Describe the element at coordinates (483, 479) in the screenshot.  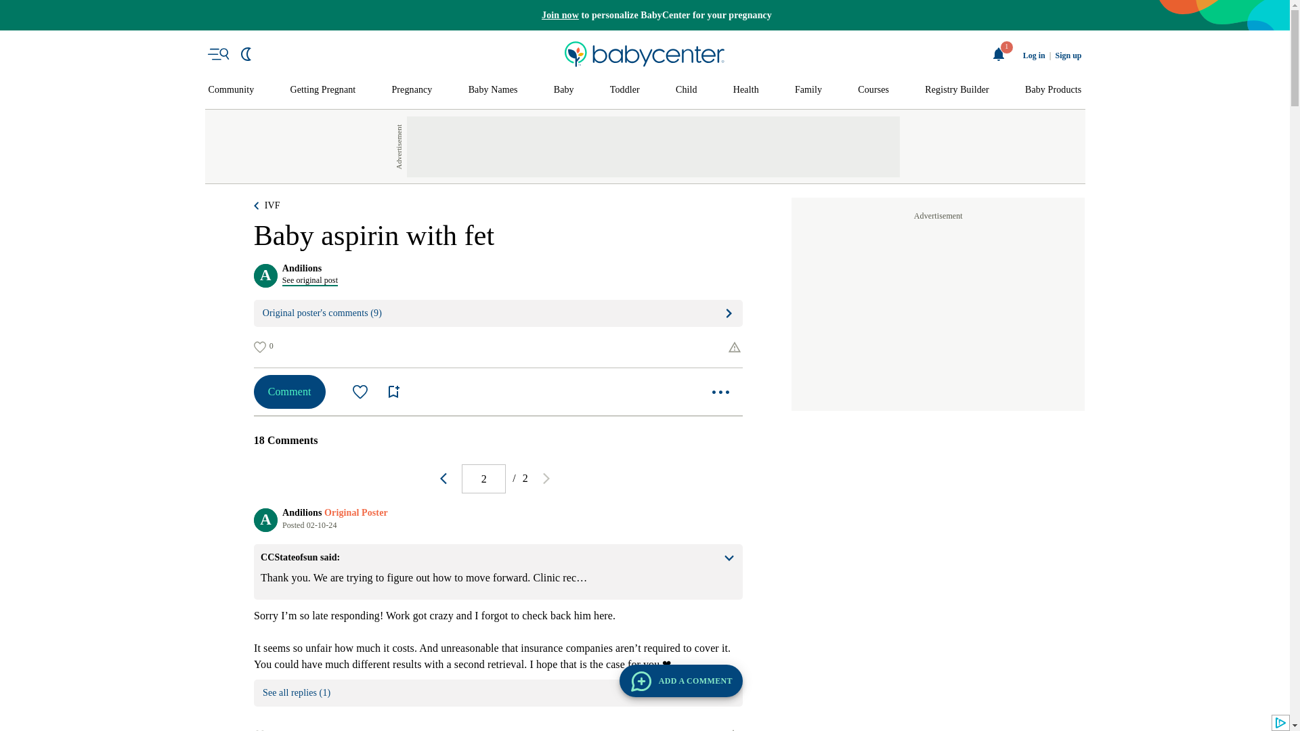
I see `Go to page number` at that location.